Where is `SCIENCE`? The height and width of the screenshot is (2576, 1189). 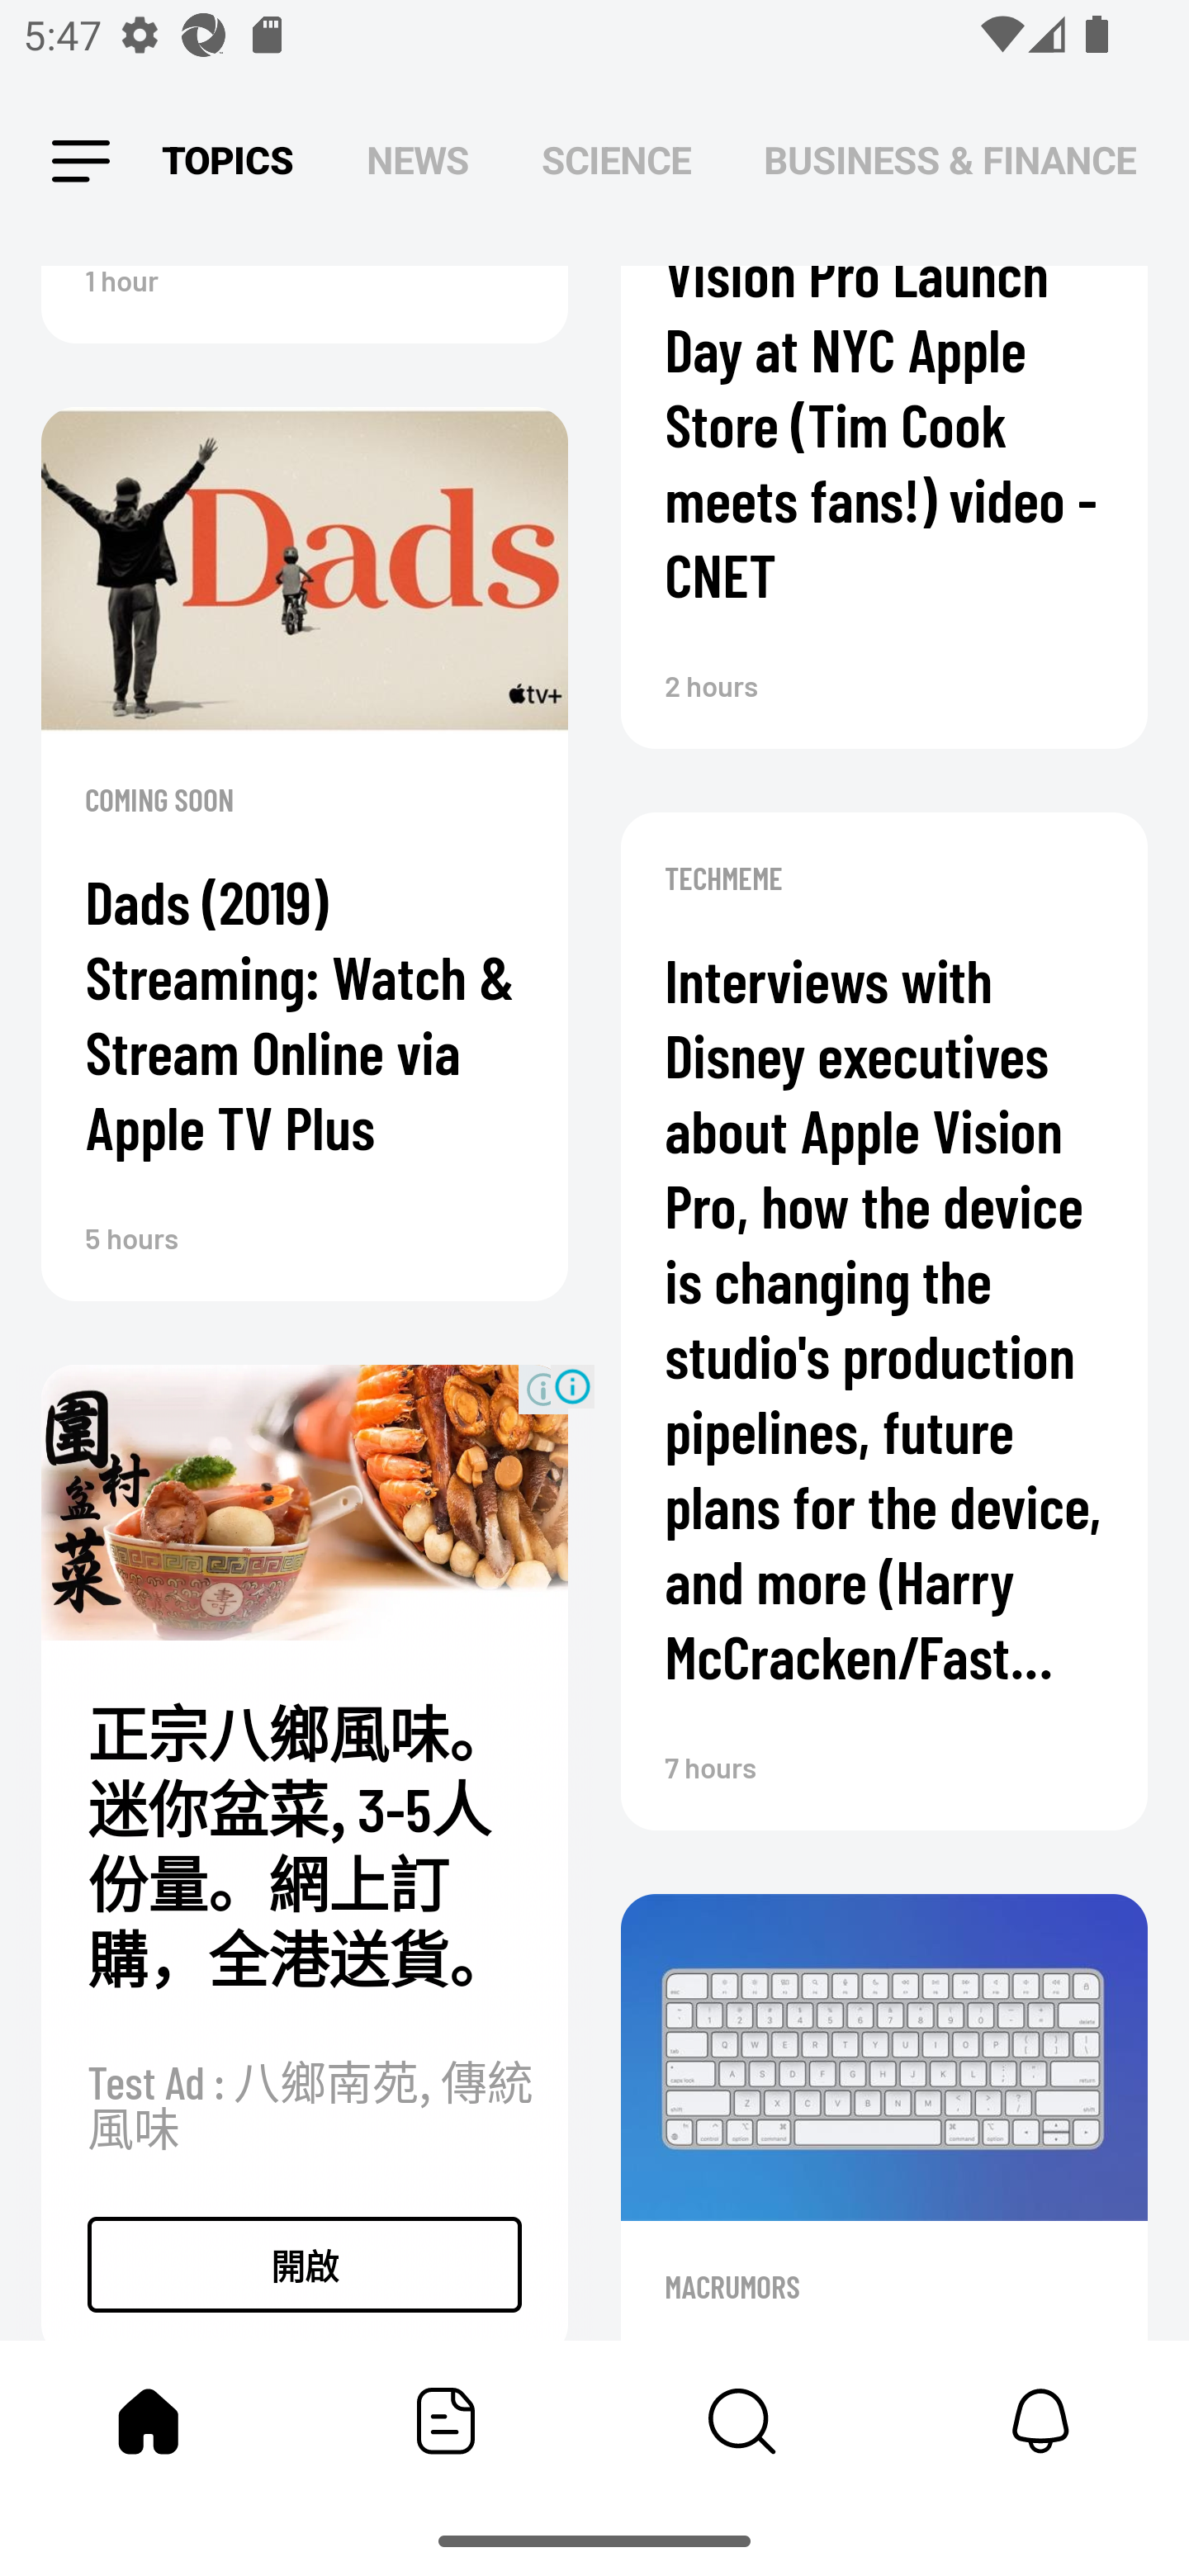
SCIENCE is located at coordinates (616, 160).